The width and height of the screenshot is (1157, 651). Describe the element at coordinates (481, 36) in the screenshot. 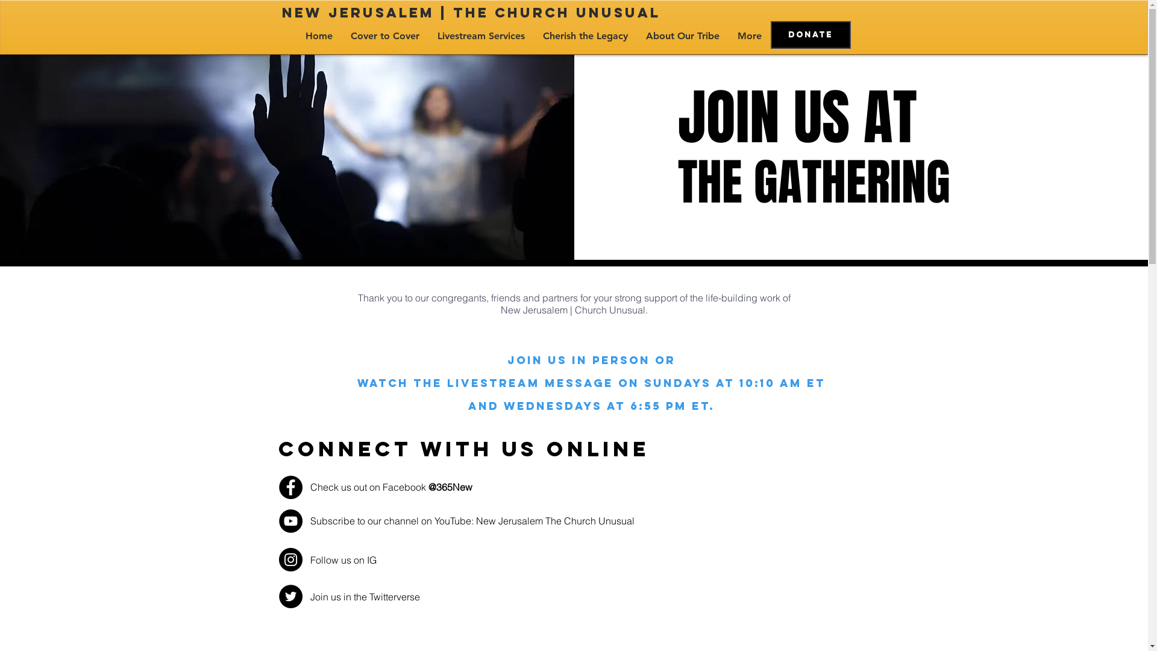

I see `Livestream Services` at that location.